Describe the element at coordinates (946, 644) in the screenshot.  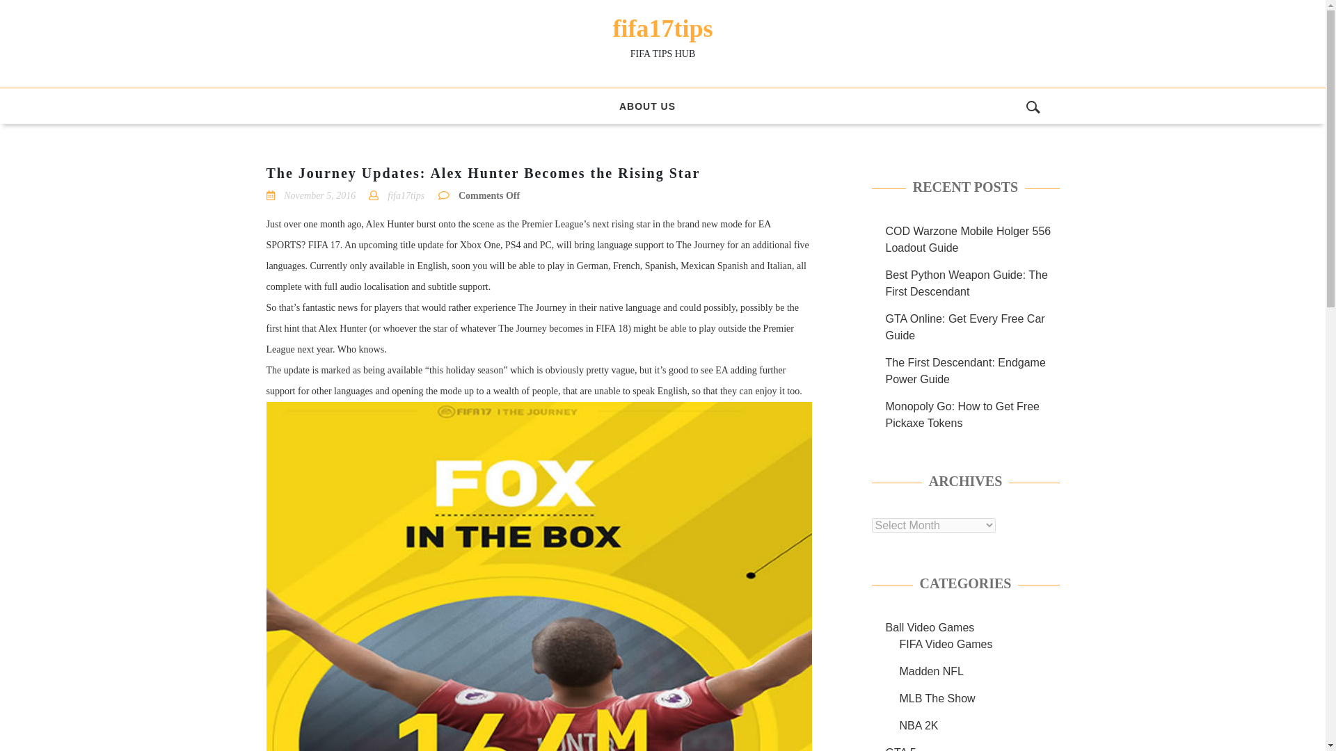
I see `FIFA Video Games` at that location.